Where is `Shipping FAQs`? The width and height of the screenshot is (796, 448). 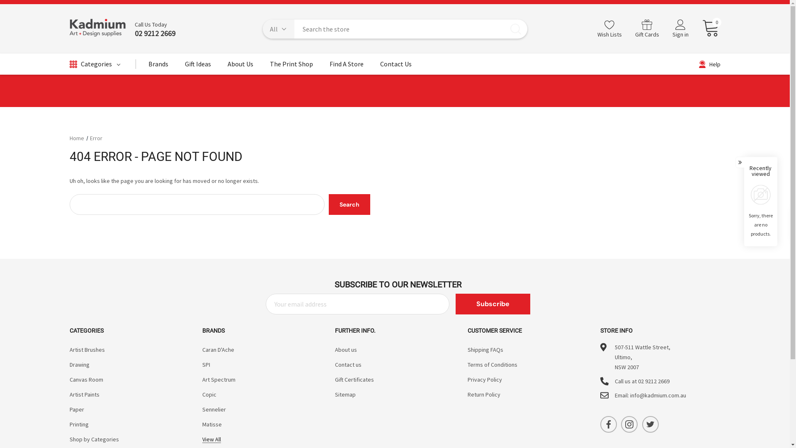
Shipping FAQs is located at coordinates (485, 350).